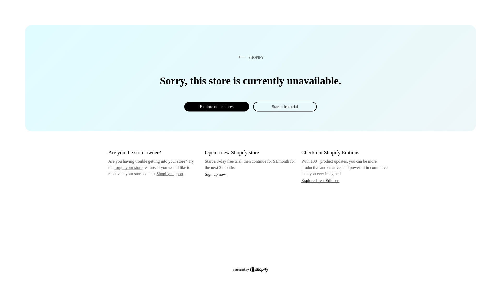 This screenshot has height=282, width=501. I want to click on Shopify support, so click(170, 173).